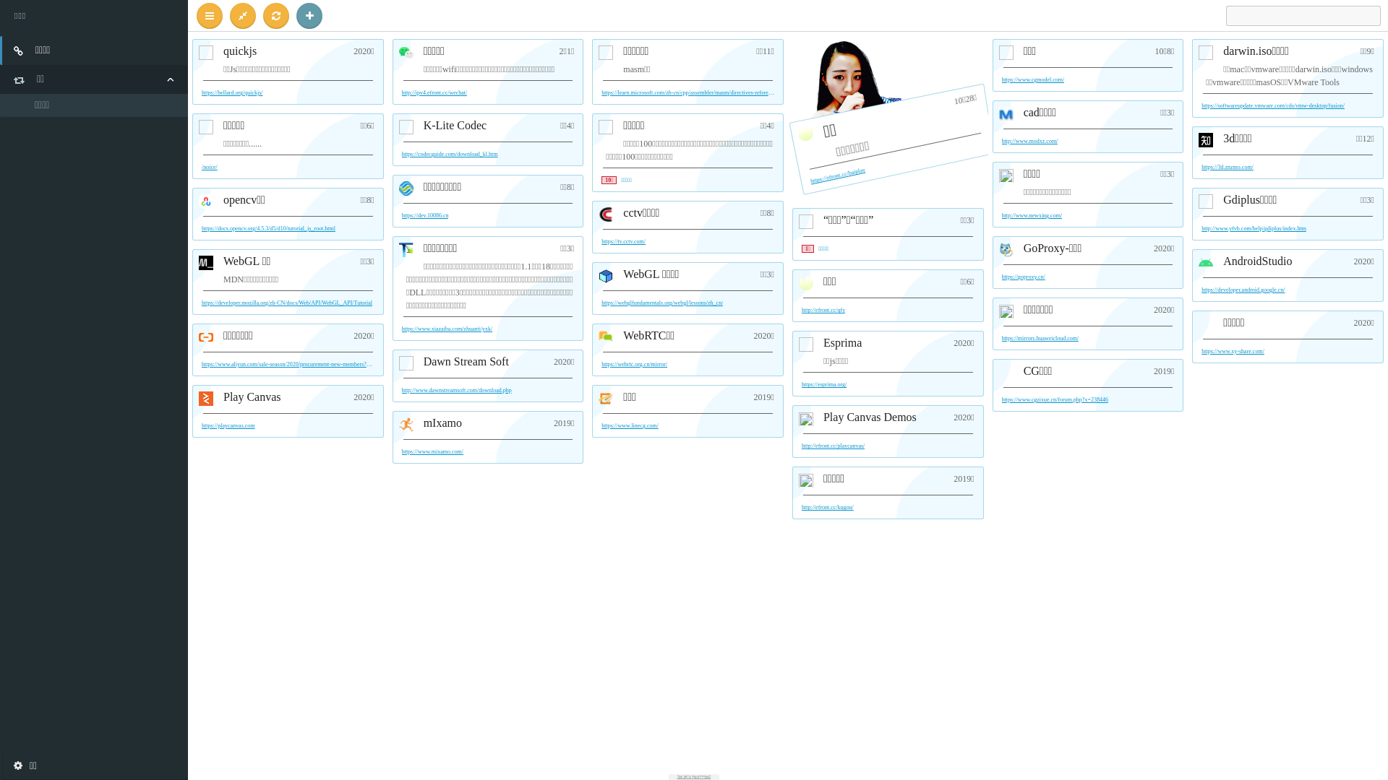 The image size is (1388, 780). Describe the element at coordinates (1024, 277) in the screenshot. I see `https://goproxy.cn/` at that location.